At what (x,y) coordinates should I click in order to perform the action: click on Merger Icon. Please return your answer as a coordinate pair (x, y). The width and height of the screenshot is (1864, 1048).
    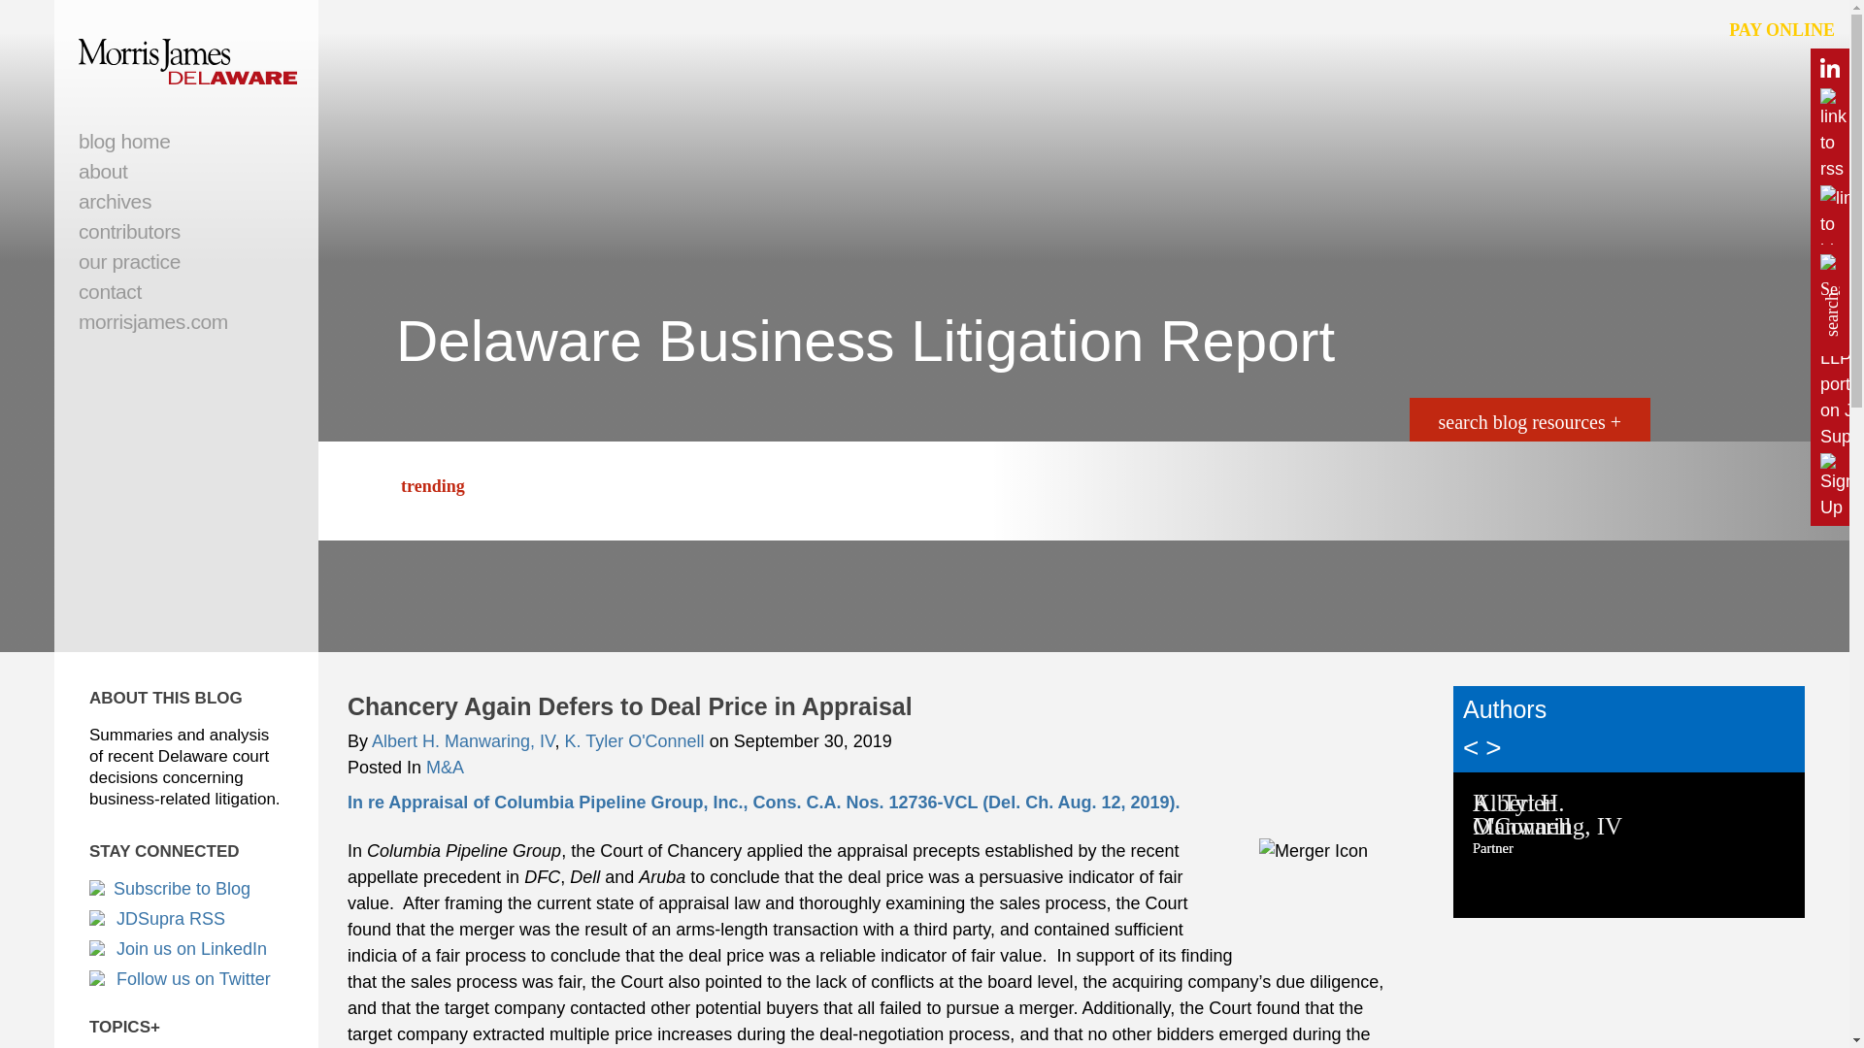
    Looking at the image, I should click on (1332, 892).